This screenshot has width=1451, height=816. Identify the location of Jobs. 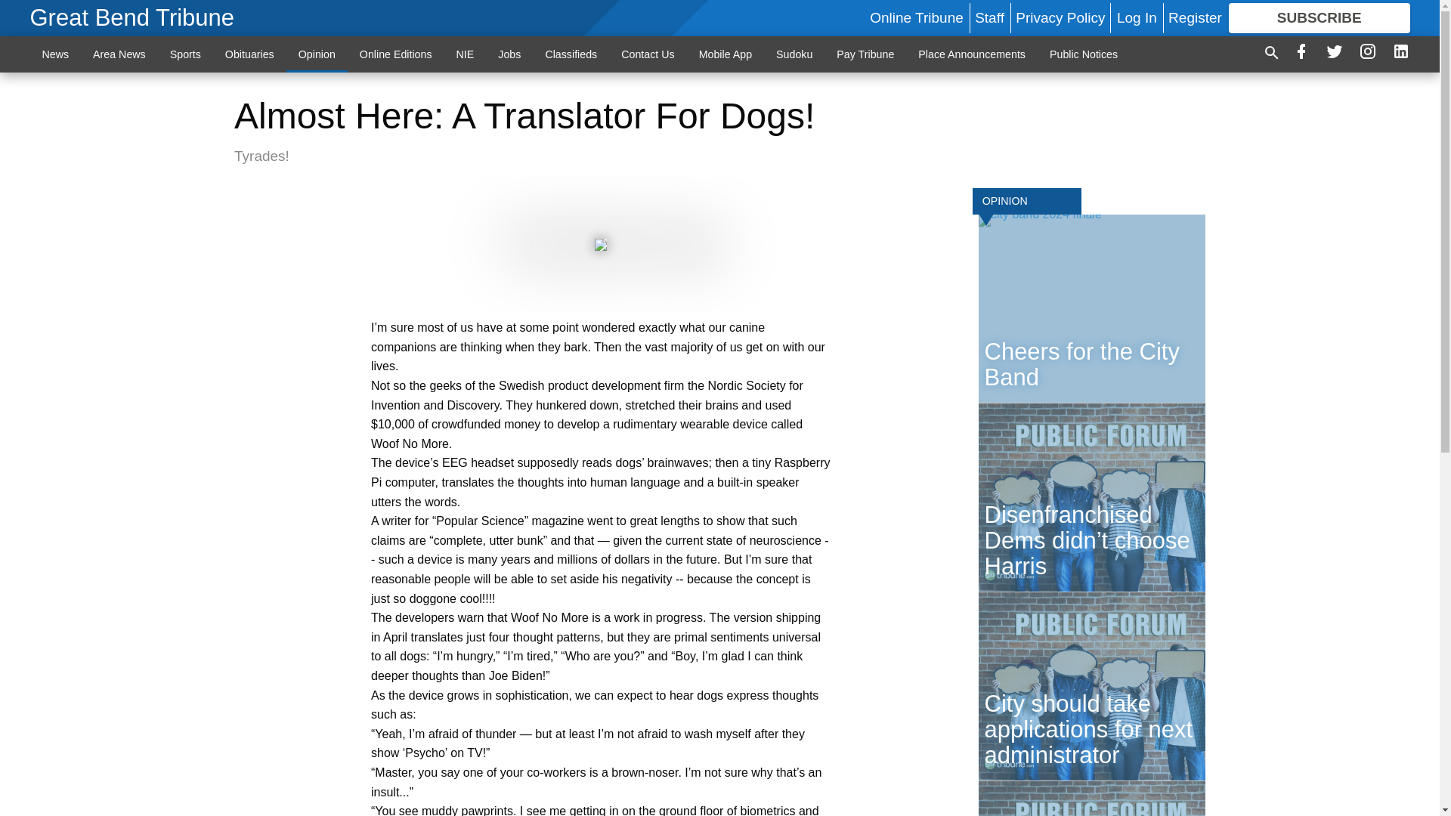
(509, 54).